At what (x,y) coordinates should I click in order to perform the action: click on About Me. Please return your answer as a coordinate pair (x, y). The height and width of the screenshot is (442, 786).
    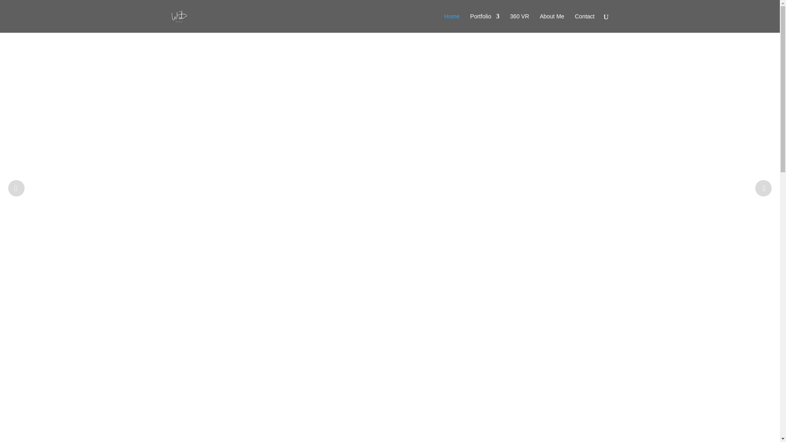
    Looking at the image, I should click on (552, 23).